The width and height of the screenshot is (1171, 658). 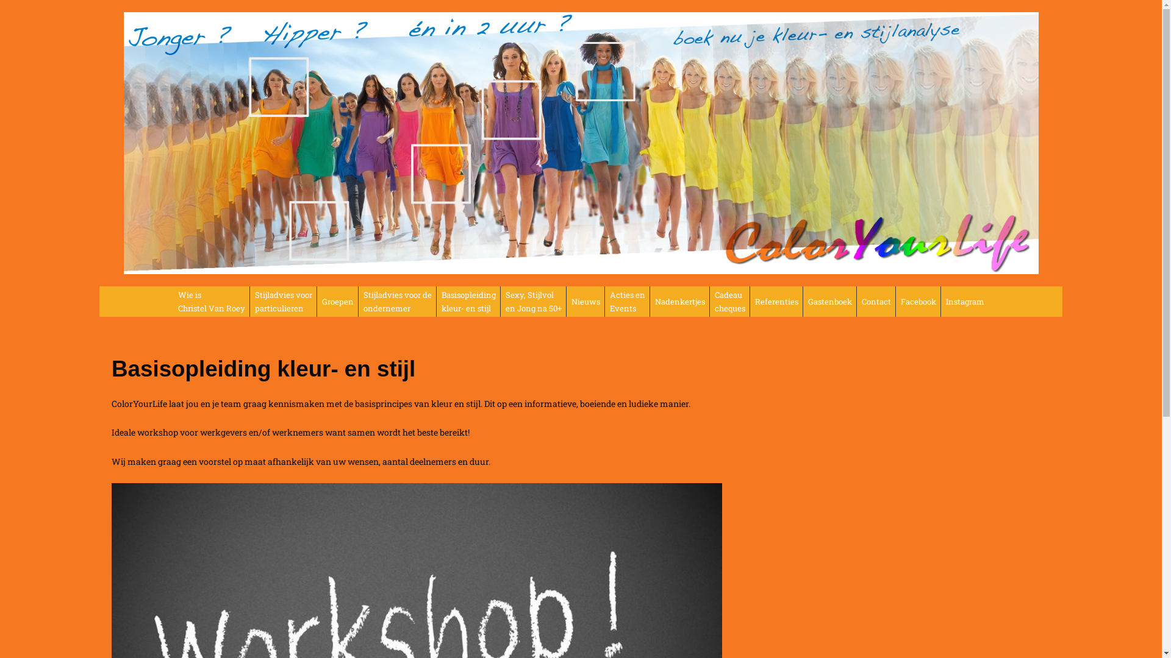 I want to click on Stijladvies voor de
ondernemer, so click(x=398, y=302).